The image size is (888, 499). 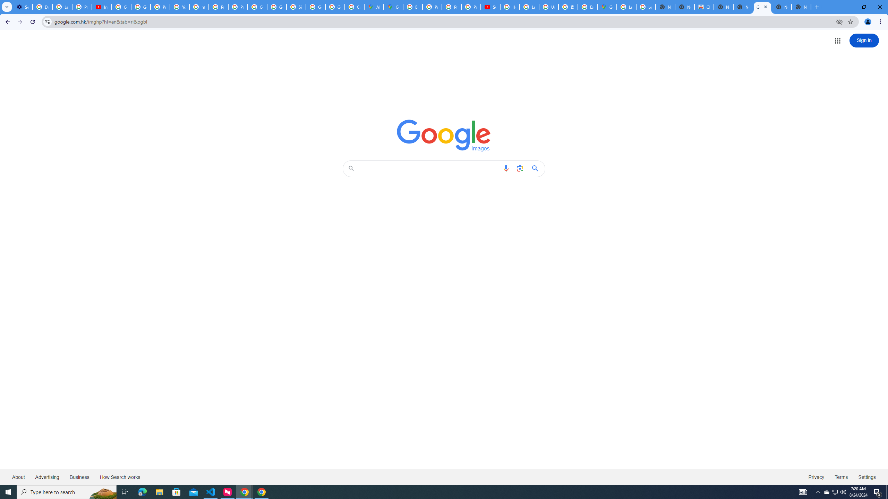 I want to click on Search by image, so click(x=520, y=168).